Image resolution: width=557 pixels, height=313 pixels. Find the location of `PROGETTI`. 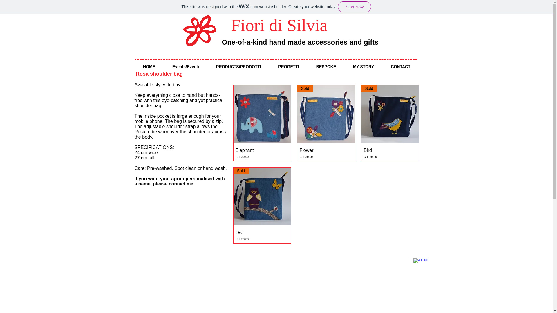

PROGETTI is located at coordinates (262, 235).